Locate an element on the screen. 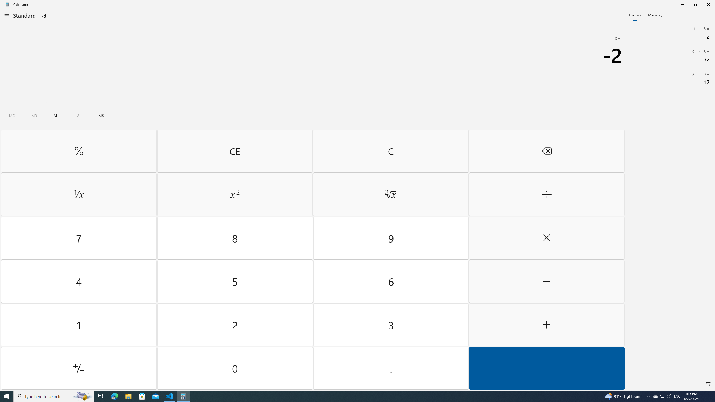 This screenshot has height=402, width=715. Eight is located at coordinates (707, 396).